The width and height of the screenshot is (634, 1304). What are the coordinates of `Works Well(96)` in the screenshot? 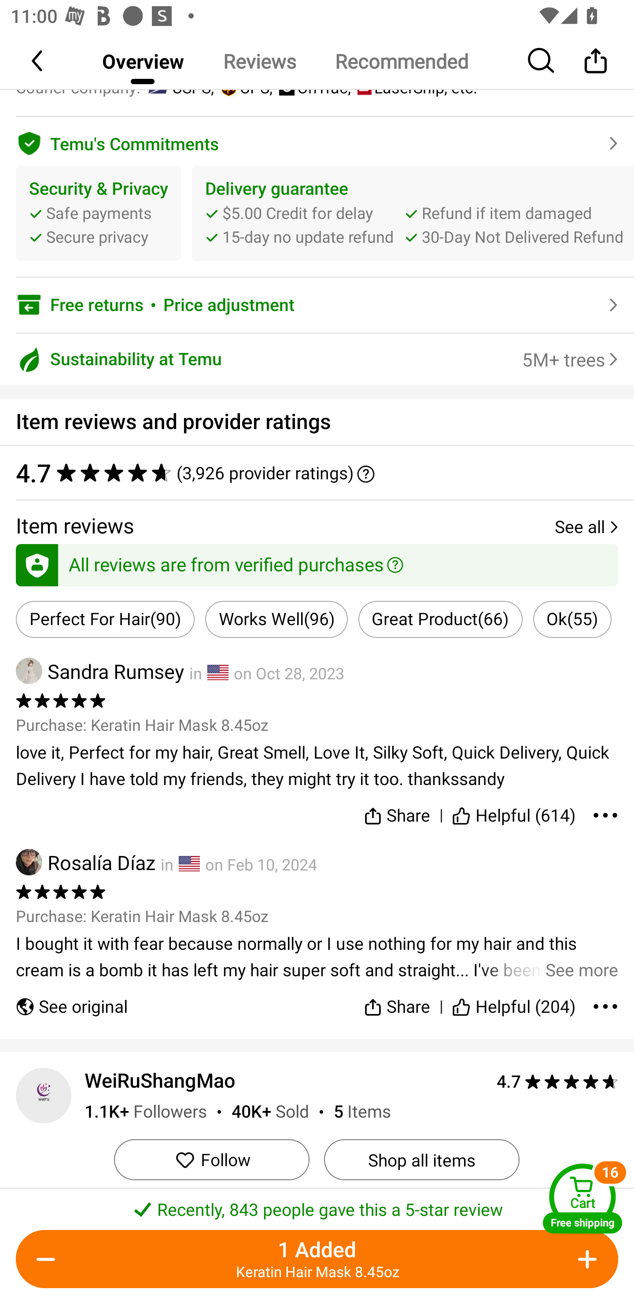 It's located at (276, 619).